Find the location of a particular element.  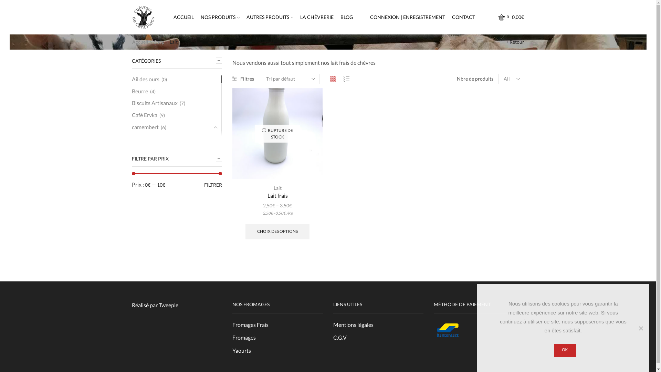

Type Morbier is located at coordinates (149, 277).